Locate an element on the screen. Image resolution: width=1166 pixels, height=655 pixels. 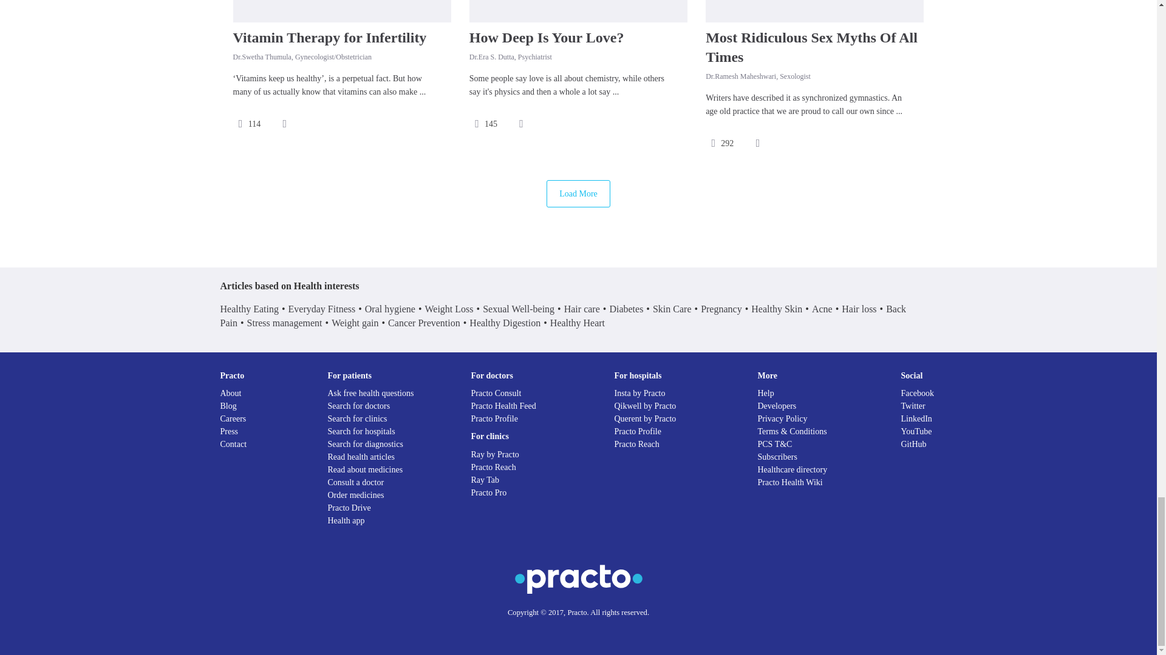
Search for hospitals is located at coordinates (361, 432).